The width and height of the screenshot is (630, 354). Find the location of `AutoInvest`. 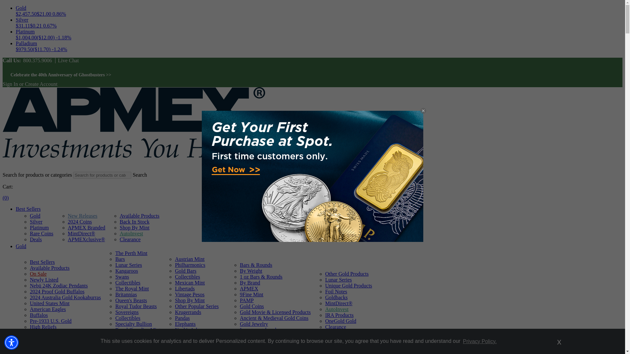

AutoInvest is located at coordinates (131, 233).